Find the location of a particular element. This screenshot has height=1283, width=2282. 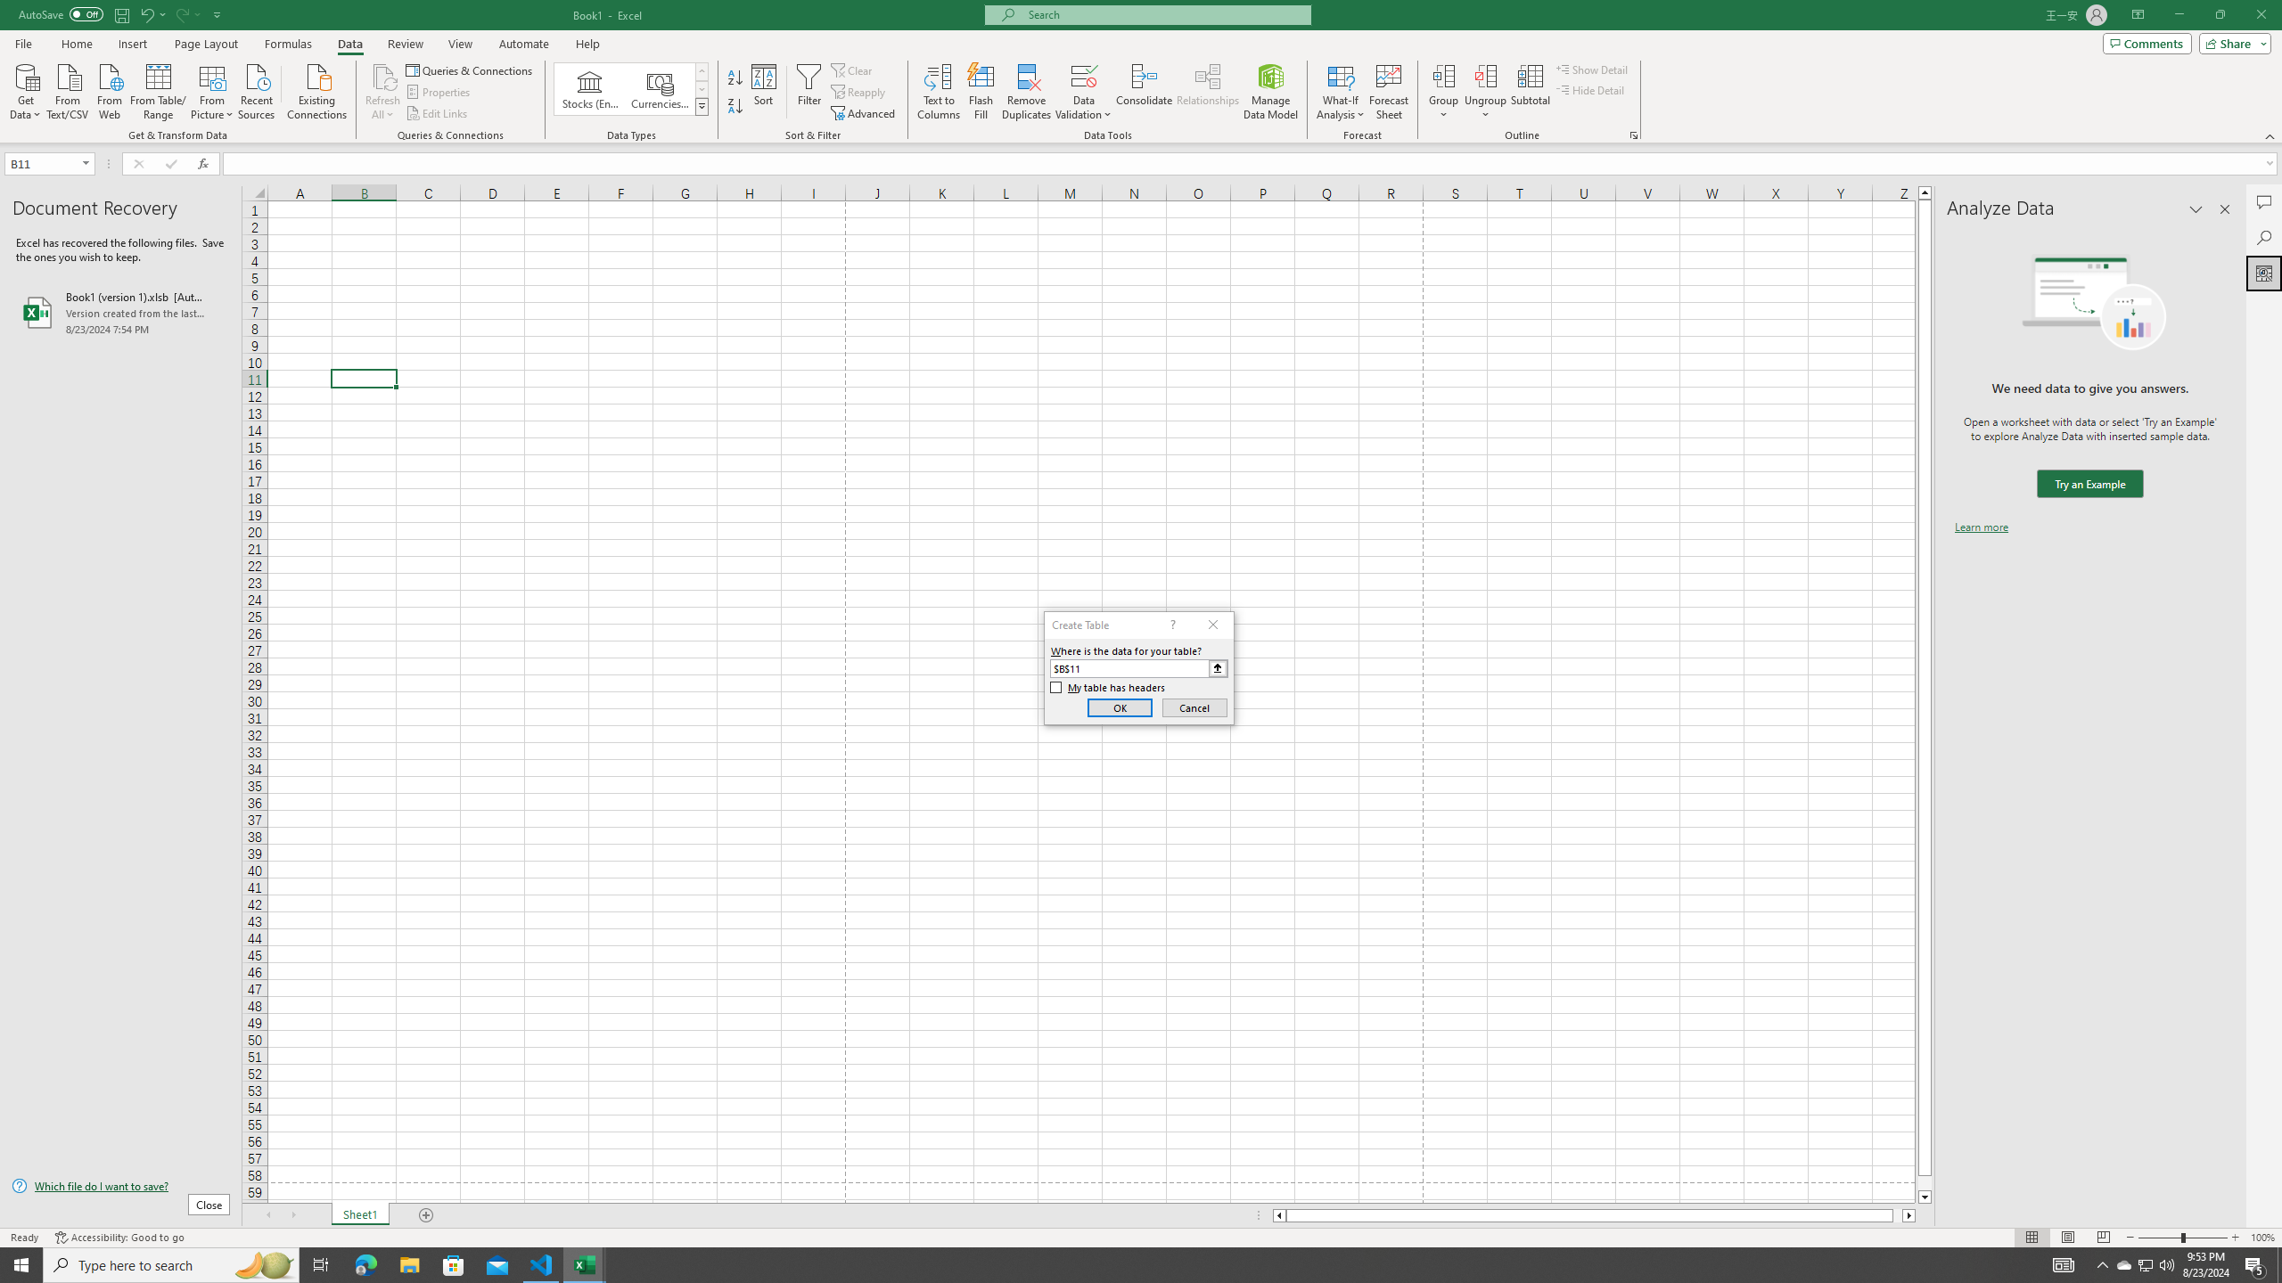

Remove Duplicates is located at coordinates (1027, 92).